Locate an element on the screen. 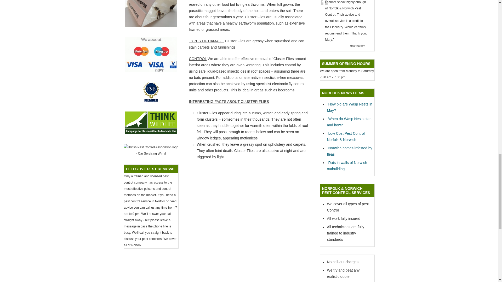  When do Wasp Nests start and how? is located at coordinates (349, 122).